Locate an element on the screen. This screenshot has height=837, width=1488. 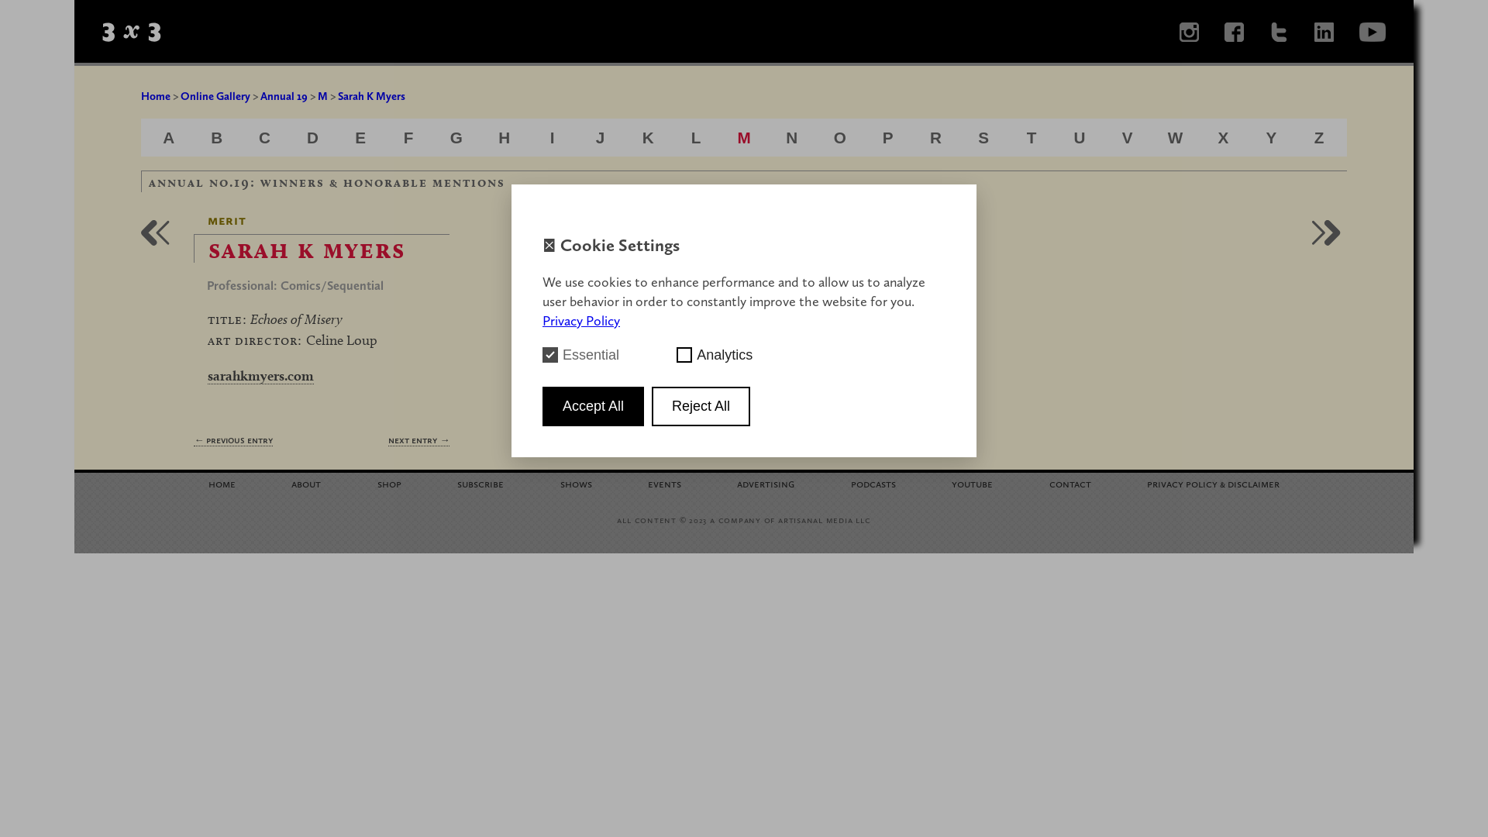
W is located at coordinates (1176, 138).